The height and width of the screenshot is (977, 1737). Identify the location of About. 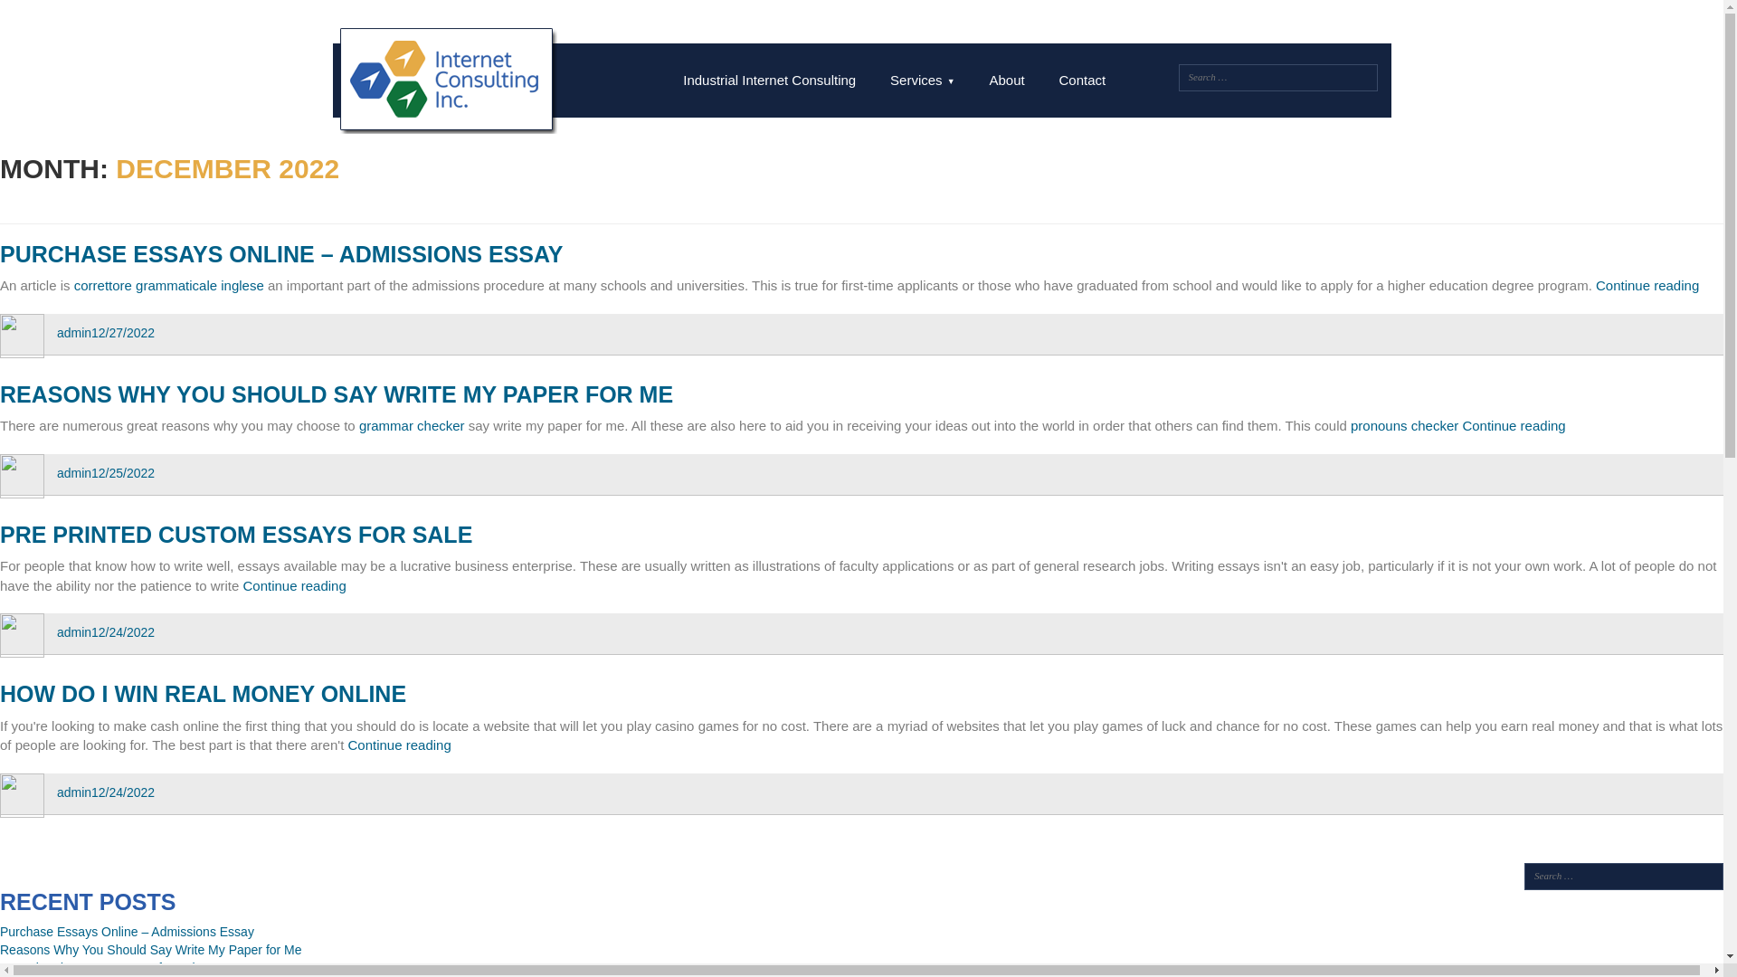
(1006, 80).